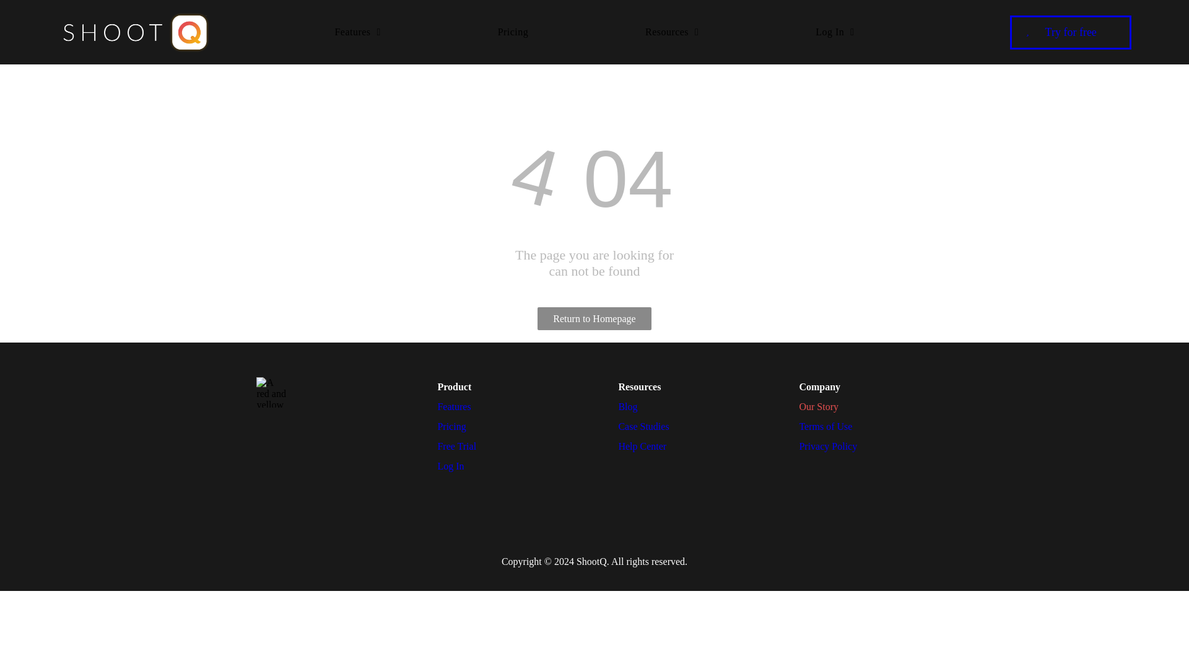 Image resolution: width=1189 pixels, height=669 pixels. Describe the element at coordinates (513, 32) in the screenshot. I see `Pricing` at that location.